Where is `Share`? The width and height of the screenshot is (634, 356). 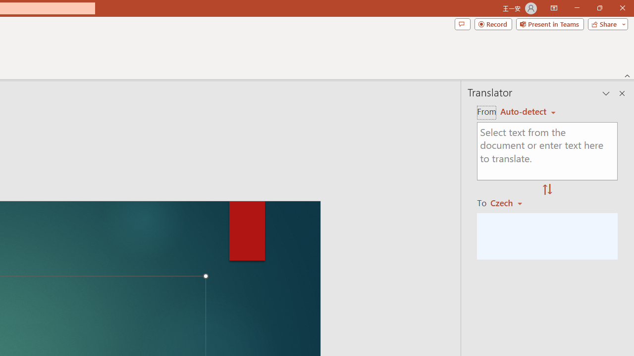 Share is located at coordinates (606, 24).